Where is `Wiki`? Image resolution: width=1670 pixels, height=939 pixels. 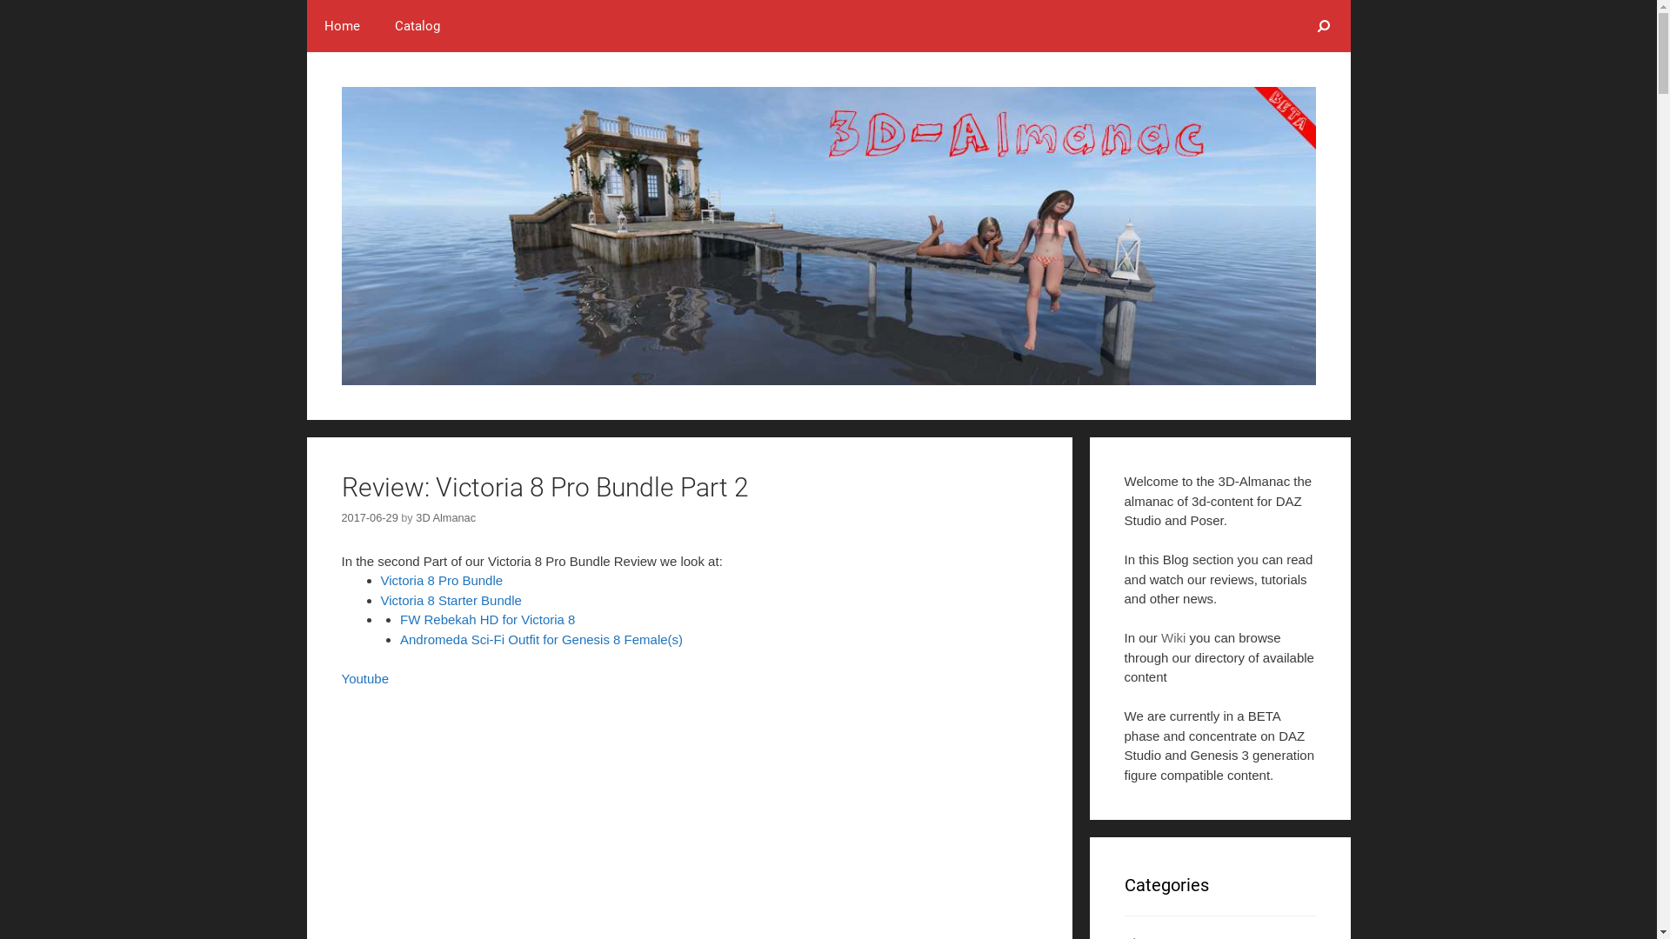
Wiki is located at coordinates (1173, 638).